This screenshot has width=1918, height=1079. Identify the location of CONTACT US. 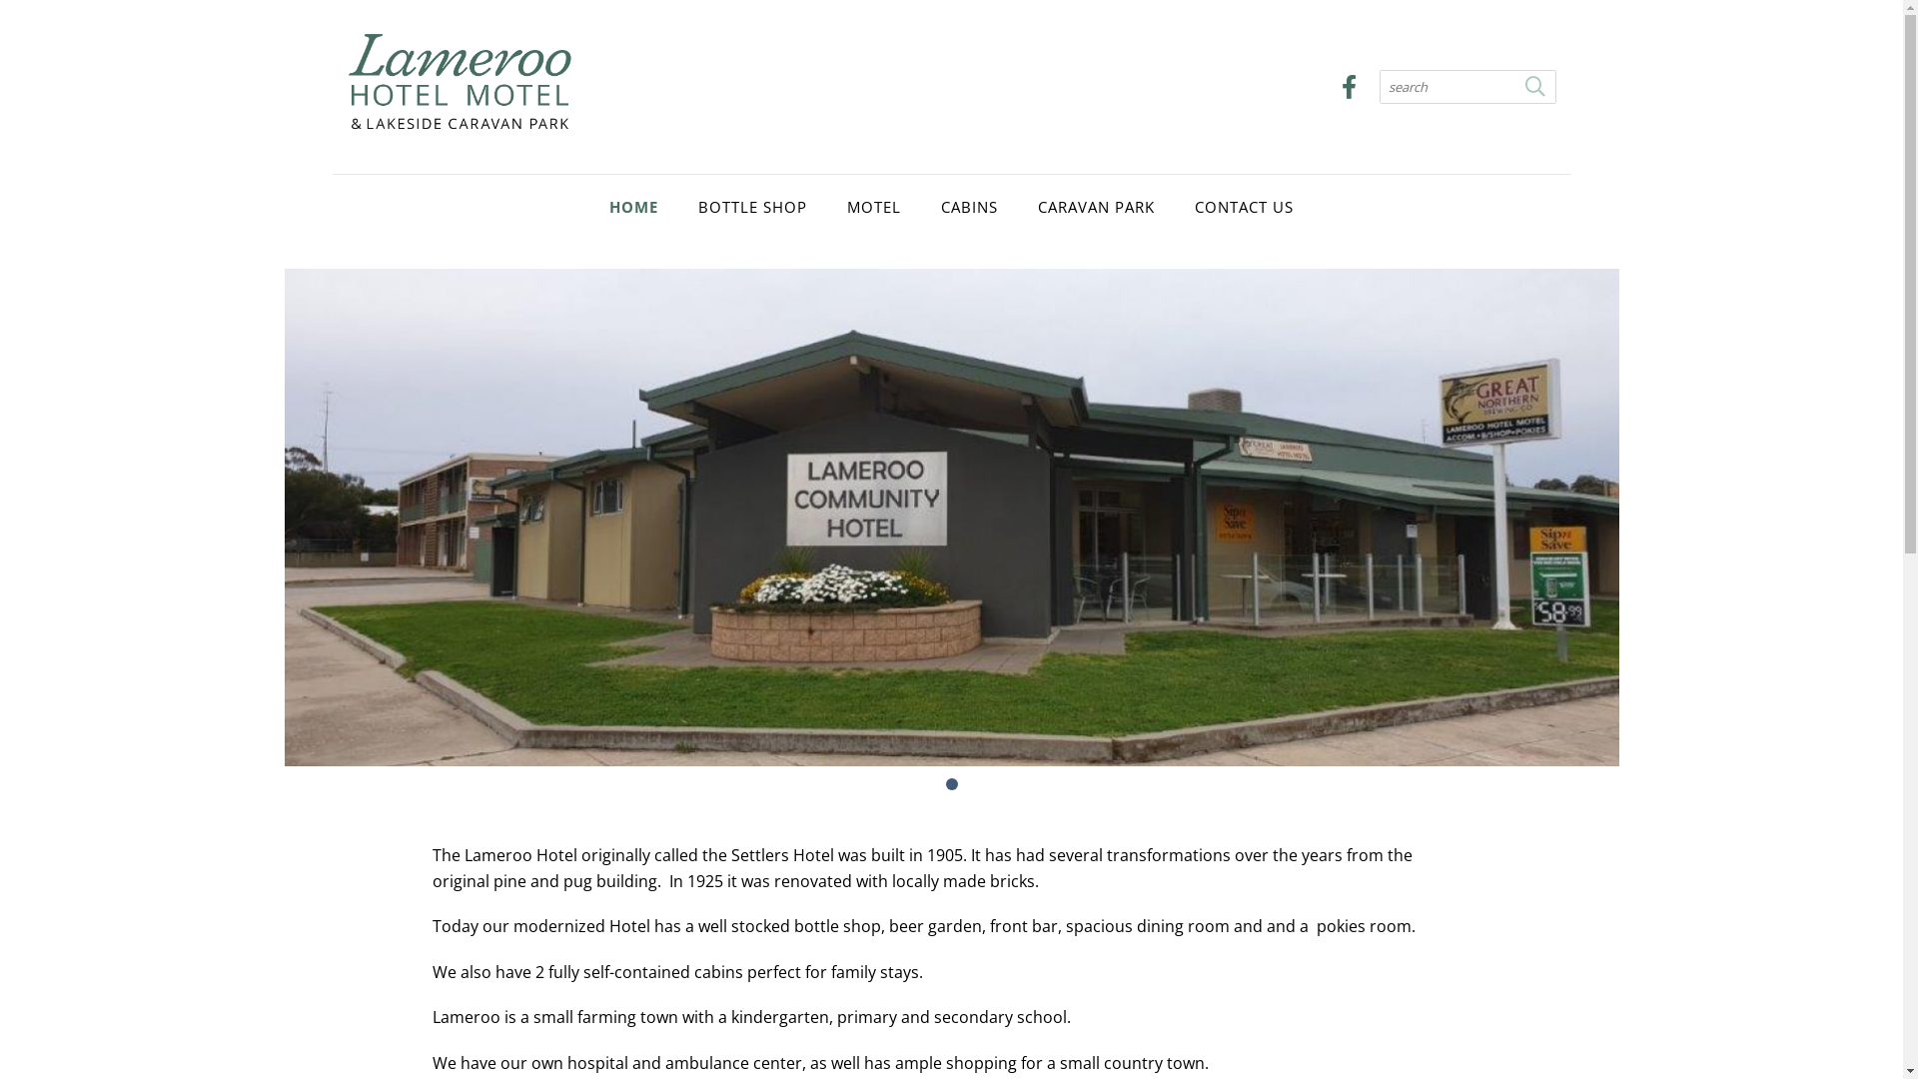
(1245, 207).